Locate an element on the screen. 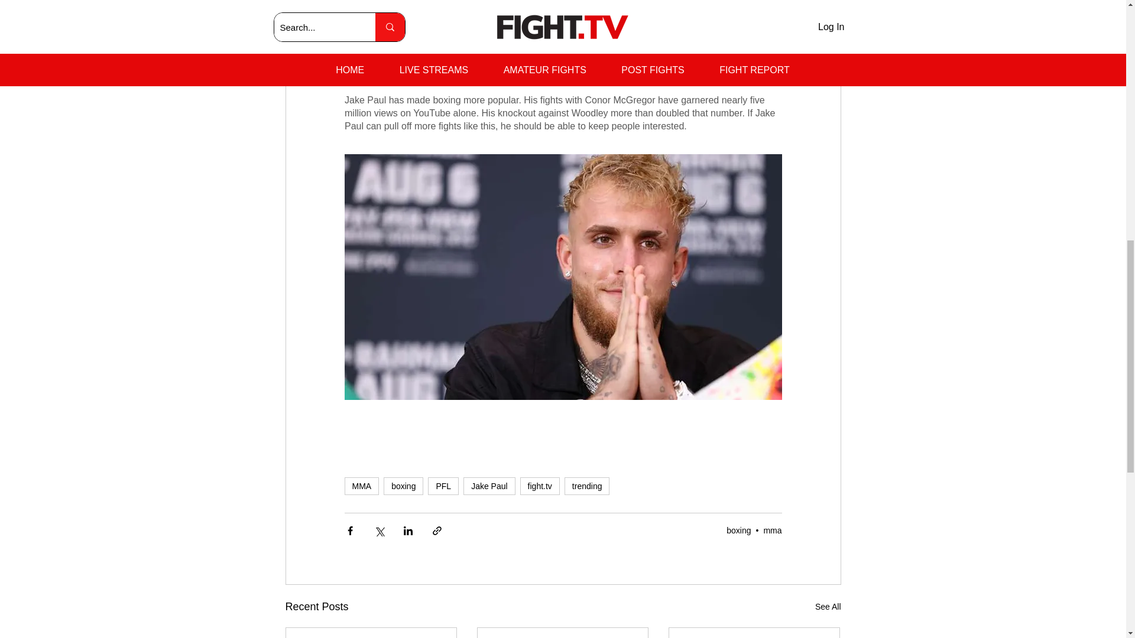 The image size is (1135, 638). fight.tv is located at coordinates (539, 486).